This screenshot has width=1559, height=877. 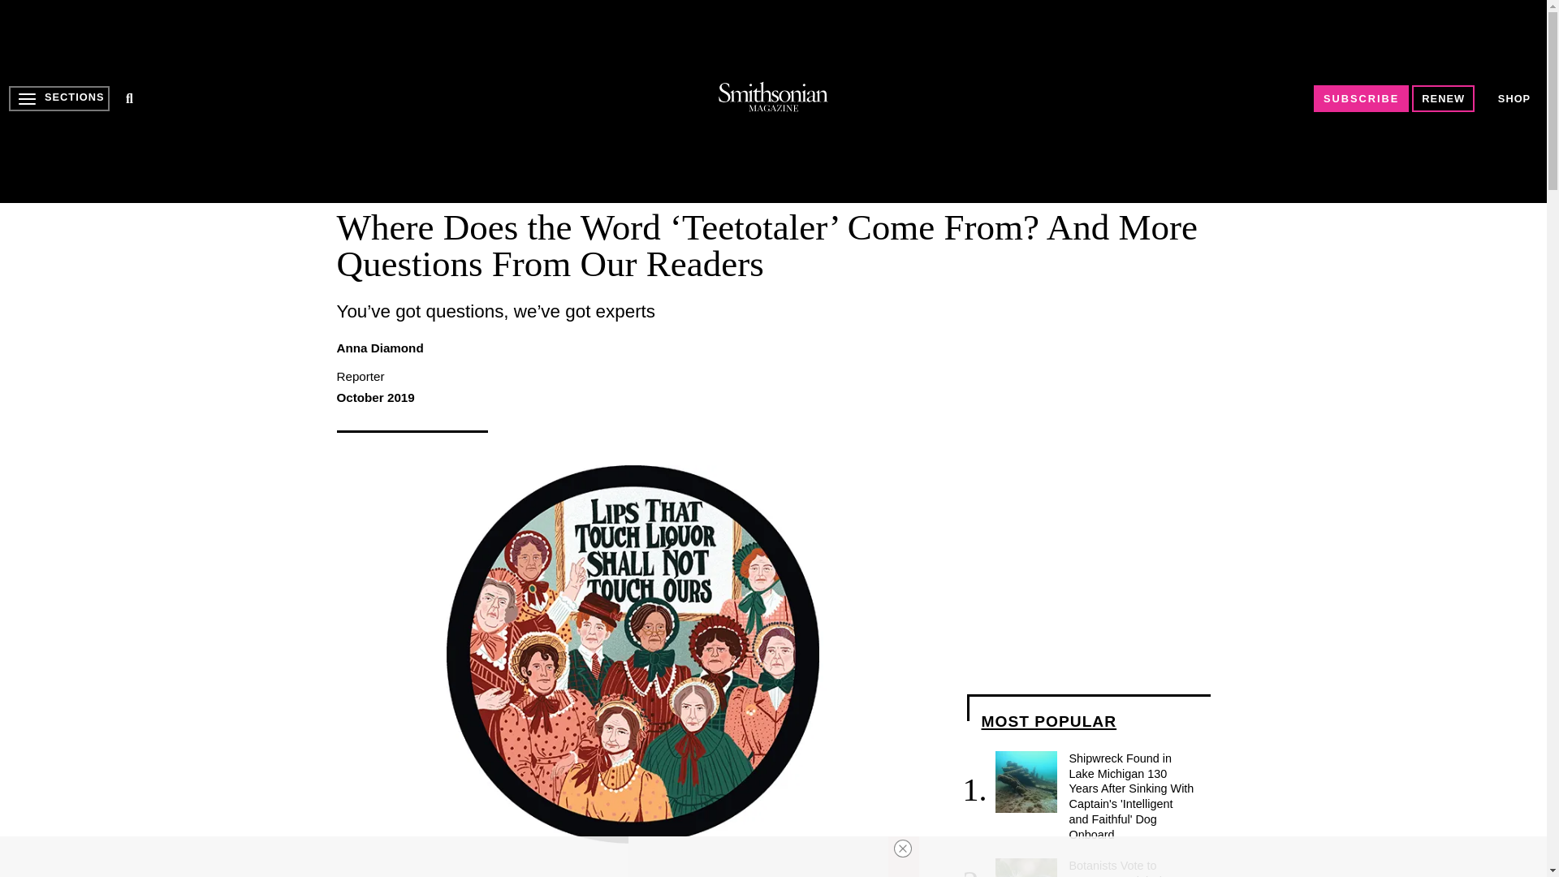 What do you see at coordinates (1361, 98) in the screenshot?
I see `SUBSCRIBE` at bounding box center [1361, 98].